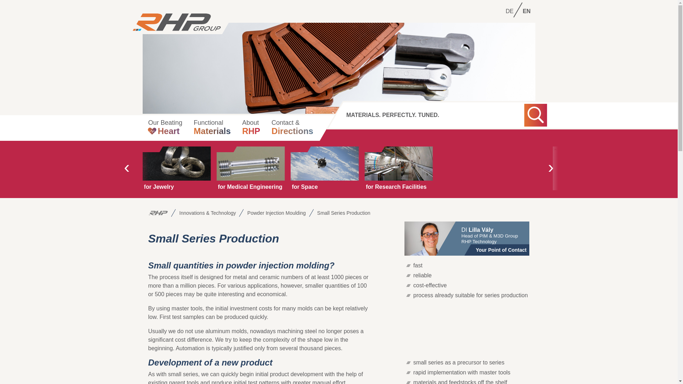  I want to click on Material Development, so click(324, 168).